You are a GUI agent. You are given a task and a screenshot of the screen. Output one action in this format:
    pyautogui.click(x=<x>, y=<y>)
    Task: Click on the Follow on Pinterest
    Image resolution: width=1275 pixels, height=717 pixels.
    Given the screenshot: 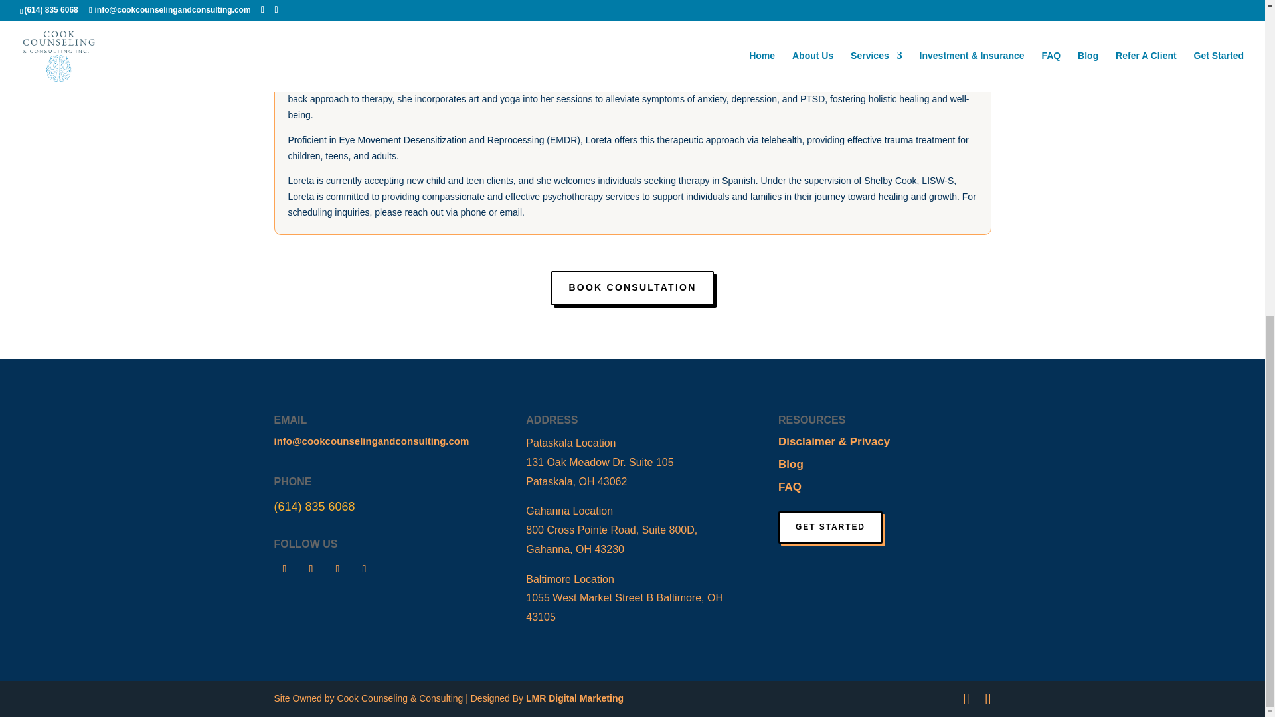 What is the action you would take?
    pyautogui.click(x=364, y=568)
    